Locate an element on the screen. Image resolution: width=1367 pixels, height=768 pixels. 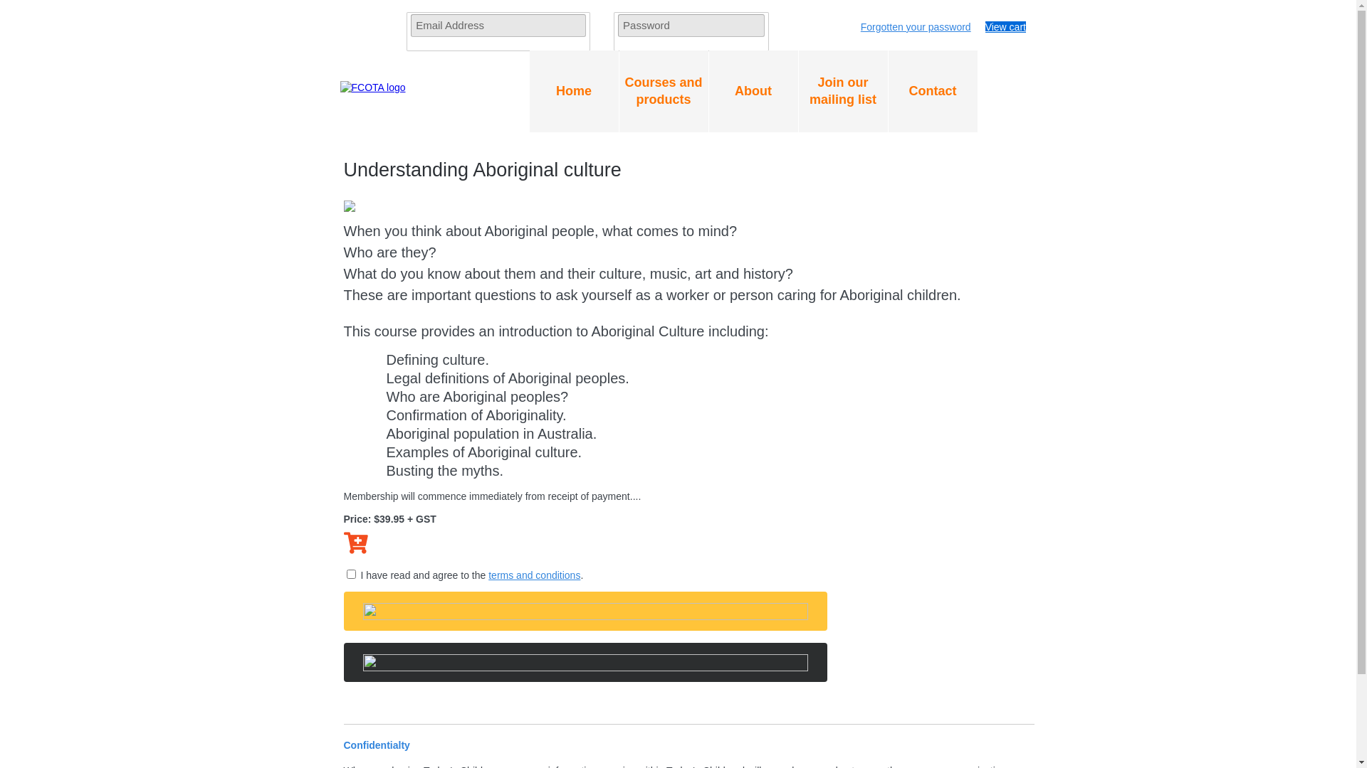
Courses and products is located at coordinates (664, 91).